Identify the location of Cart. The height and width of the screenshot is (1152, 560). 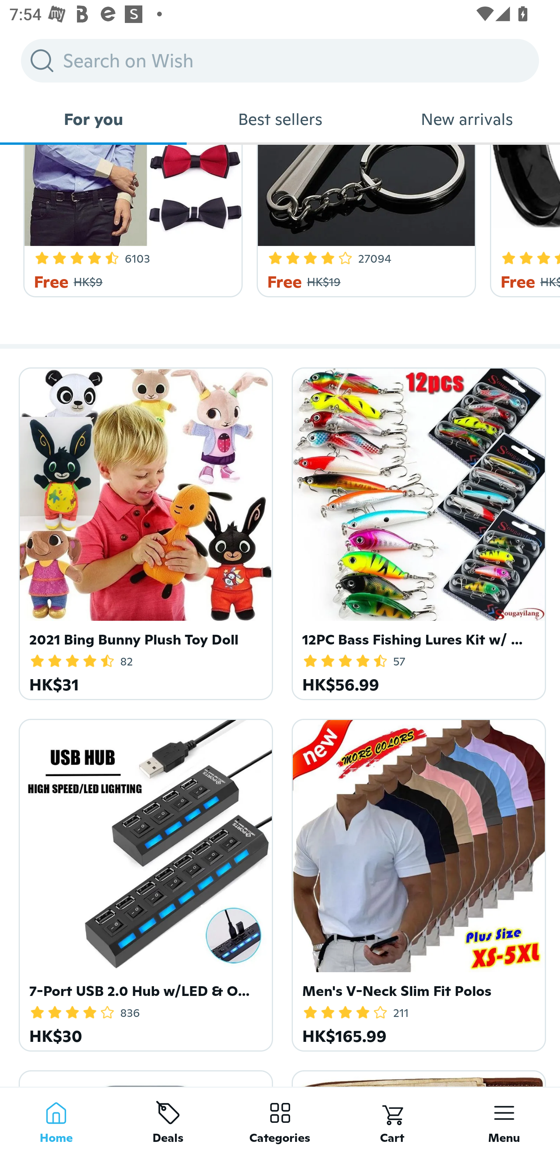
(392, 1119).